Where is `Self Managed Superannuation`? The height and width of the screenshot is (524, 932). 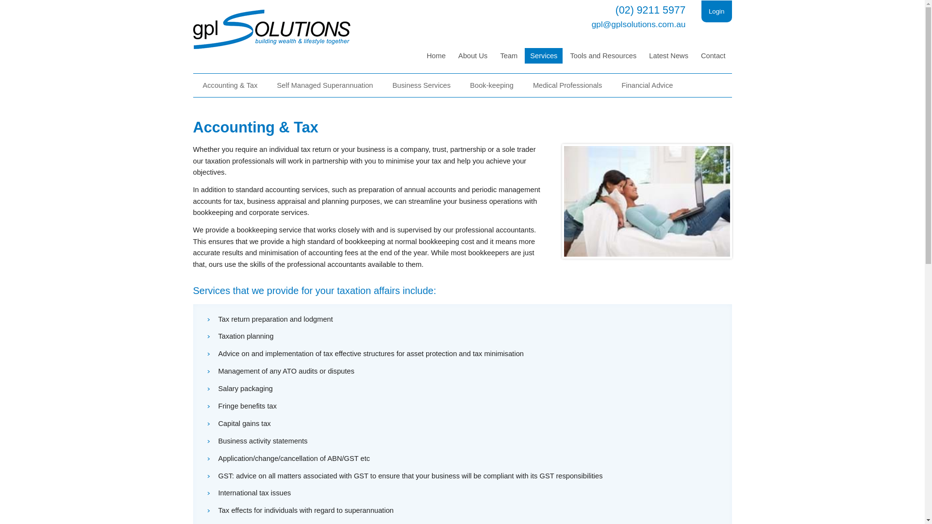
Self Managed Superannuation is located at coordinates (325, 85).